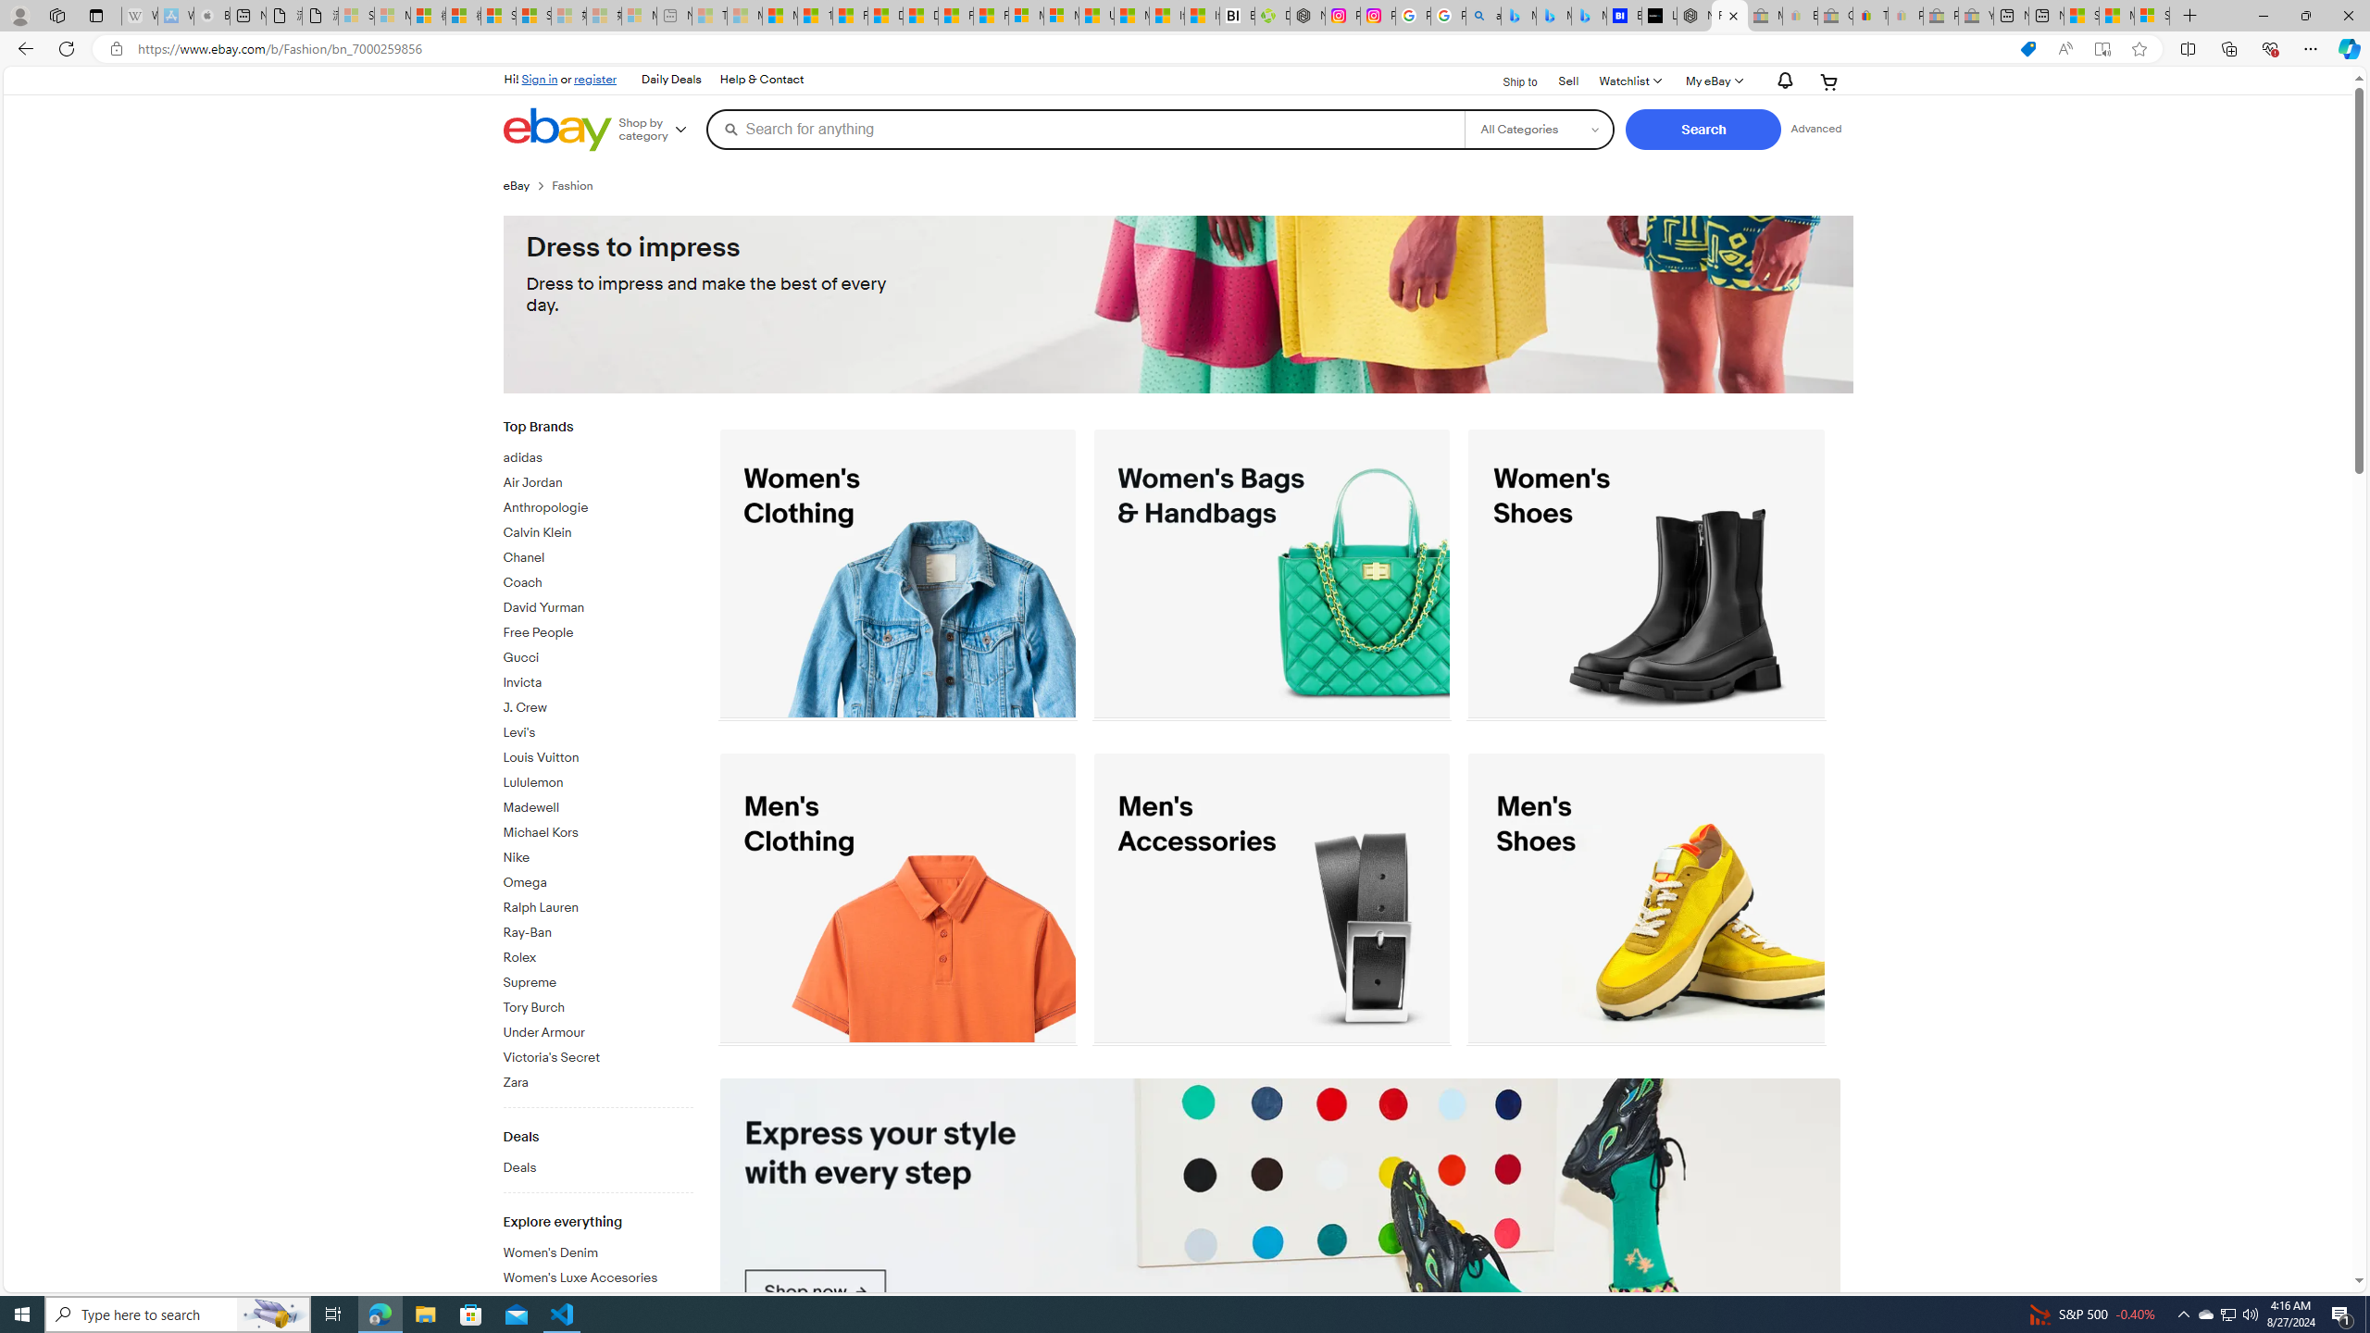  What do you see at coordinates (598, 708) in the screenshot?
I see `J. Crew` at bounding box center [598, 708].